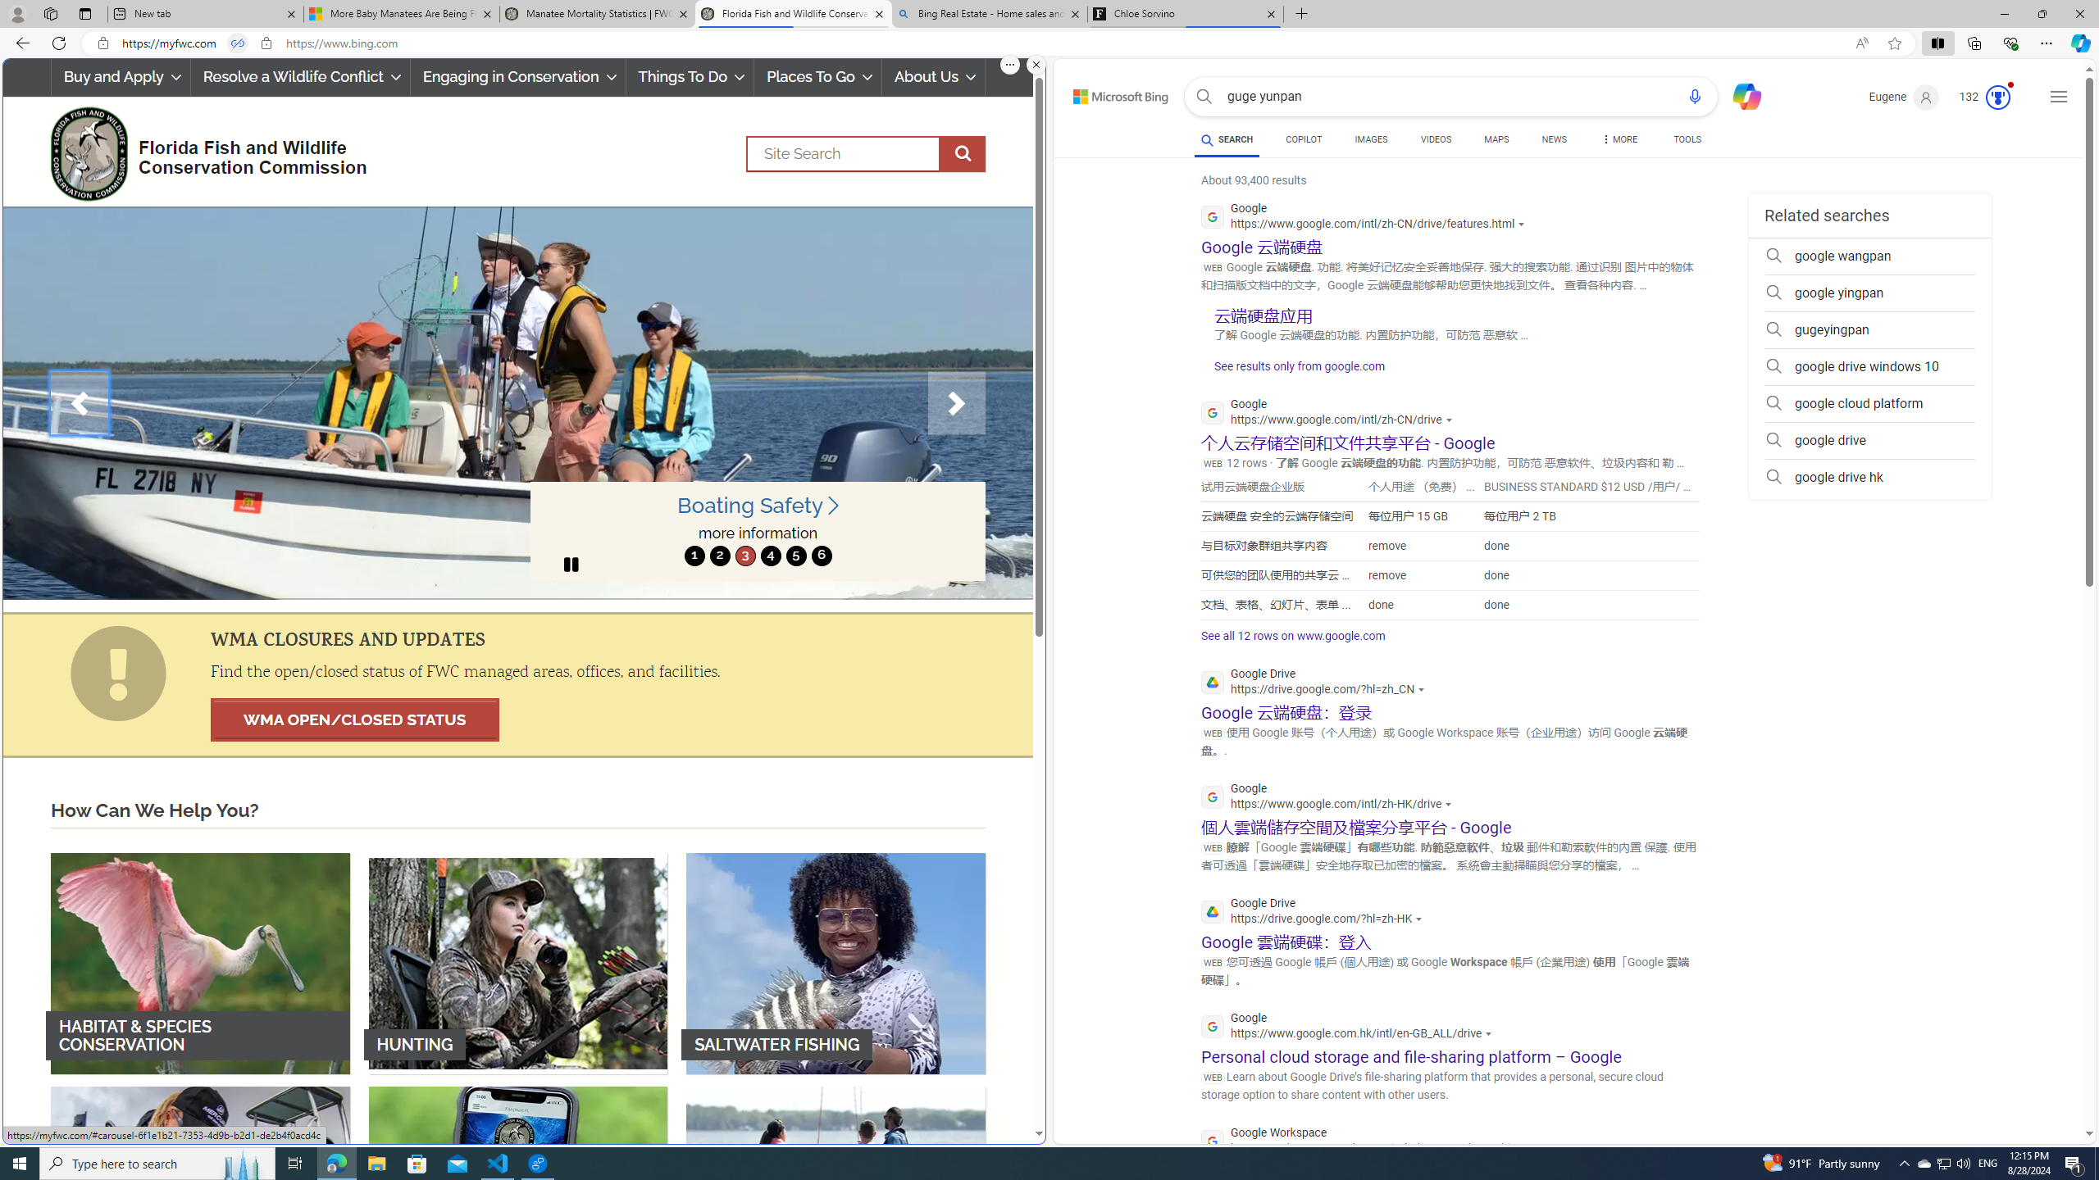  What do you see at coordinates (1036, 65) in the screenshot?
I see `Close split screen.` at bounding box center [1036, 65].